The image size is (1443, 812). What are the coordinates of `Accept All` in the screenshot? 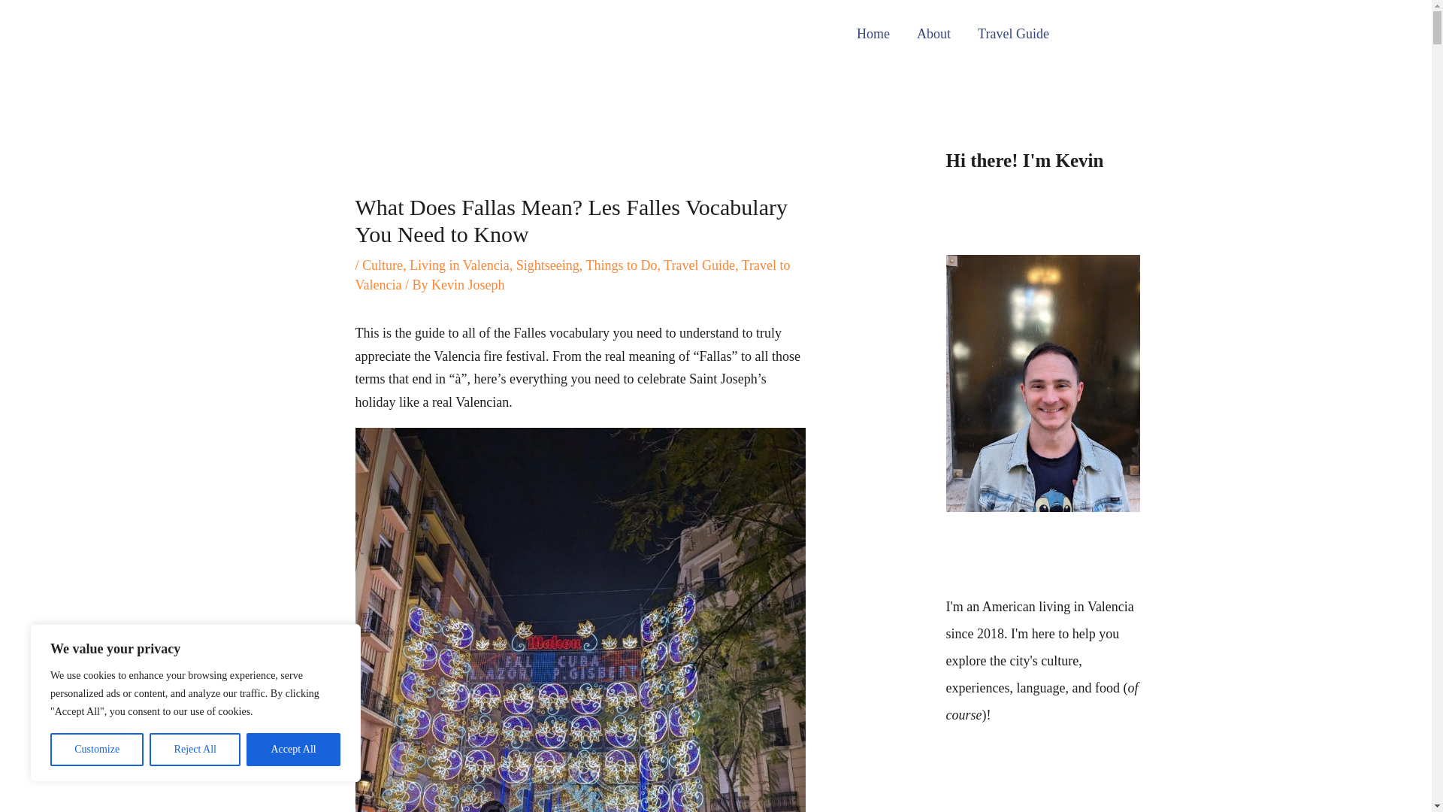 It's located at (293, 750).